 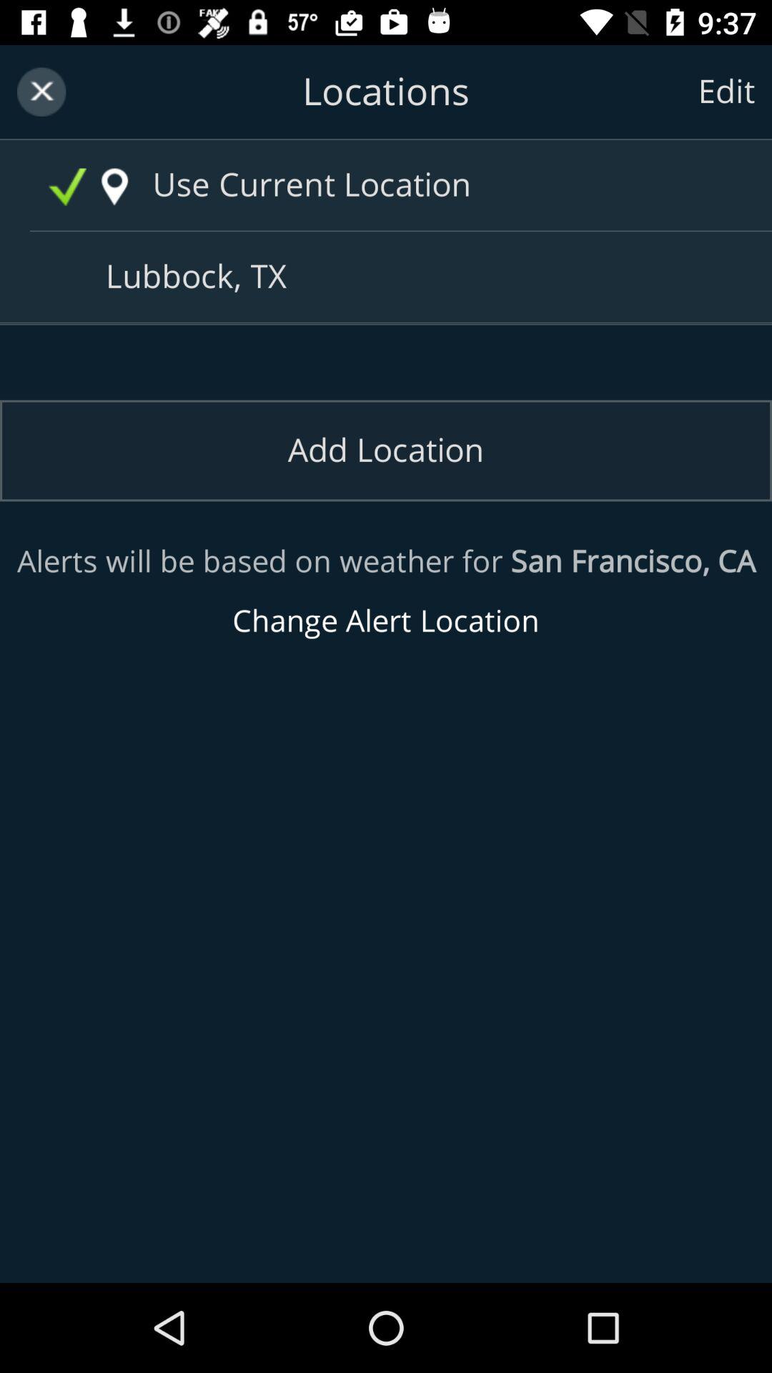 What do you see at coordinates (114, 187) in the screenshot?
I see `click on the location icon beside use current location` at bounding box center [114, 187].